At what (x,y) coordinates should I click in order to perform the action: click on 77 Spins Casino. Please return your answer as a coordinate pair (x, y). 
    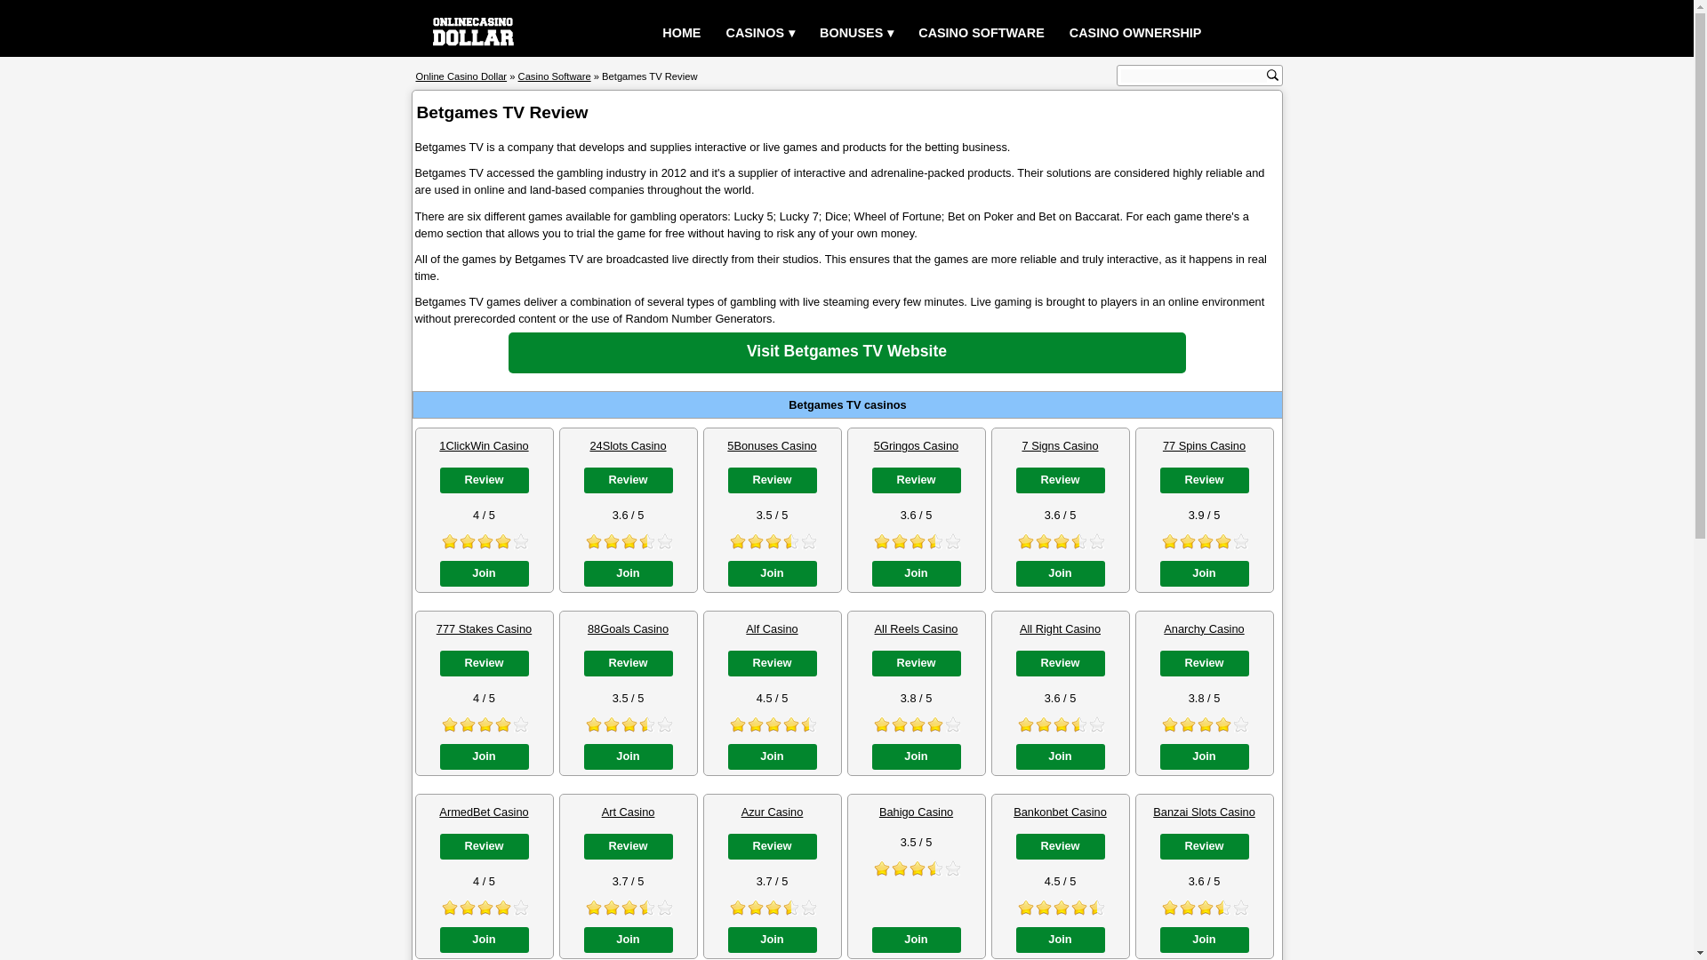
    Looking at the image, I should click on (1204, 444).